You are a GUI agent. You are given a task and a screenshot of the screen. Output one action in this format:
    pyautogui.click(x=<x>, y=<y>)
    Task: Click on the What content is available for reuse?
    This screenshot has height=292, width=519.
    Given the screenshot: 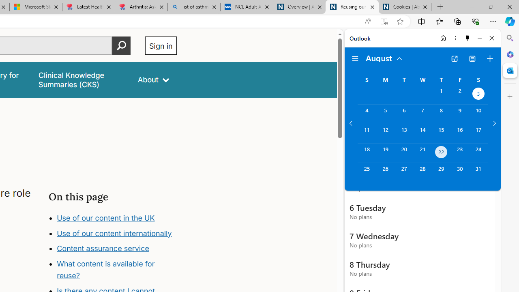 What is the action you would take?
    pyautogui.click(x=105, y=270)
    